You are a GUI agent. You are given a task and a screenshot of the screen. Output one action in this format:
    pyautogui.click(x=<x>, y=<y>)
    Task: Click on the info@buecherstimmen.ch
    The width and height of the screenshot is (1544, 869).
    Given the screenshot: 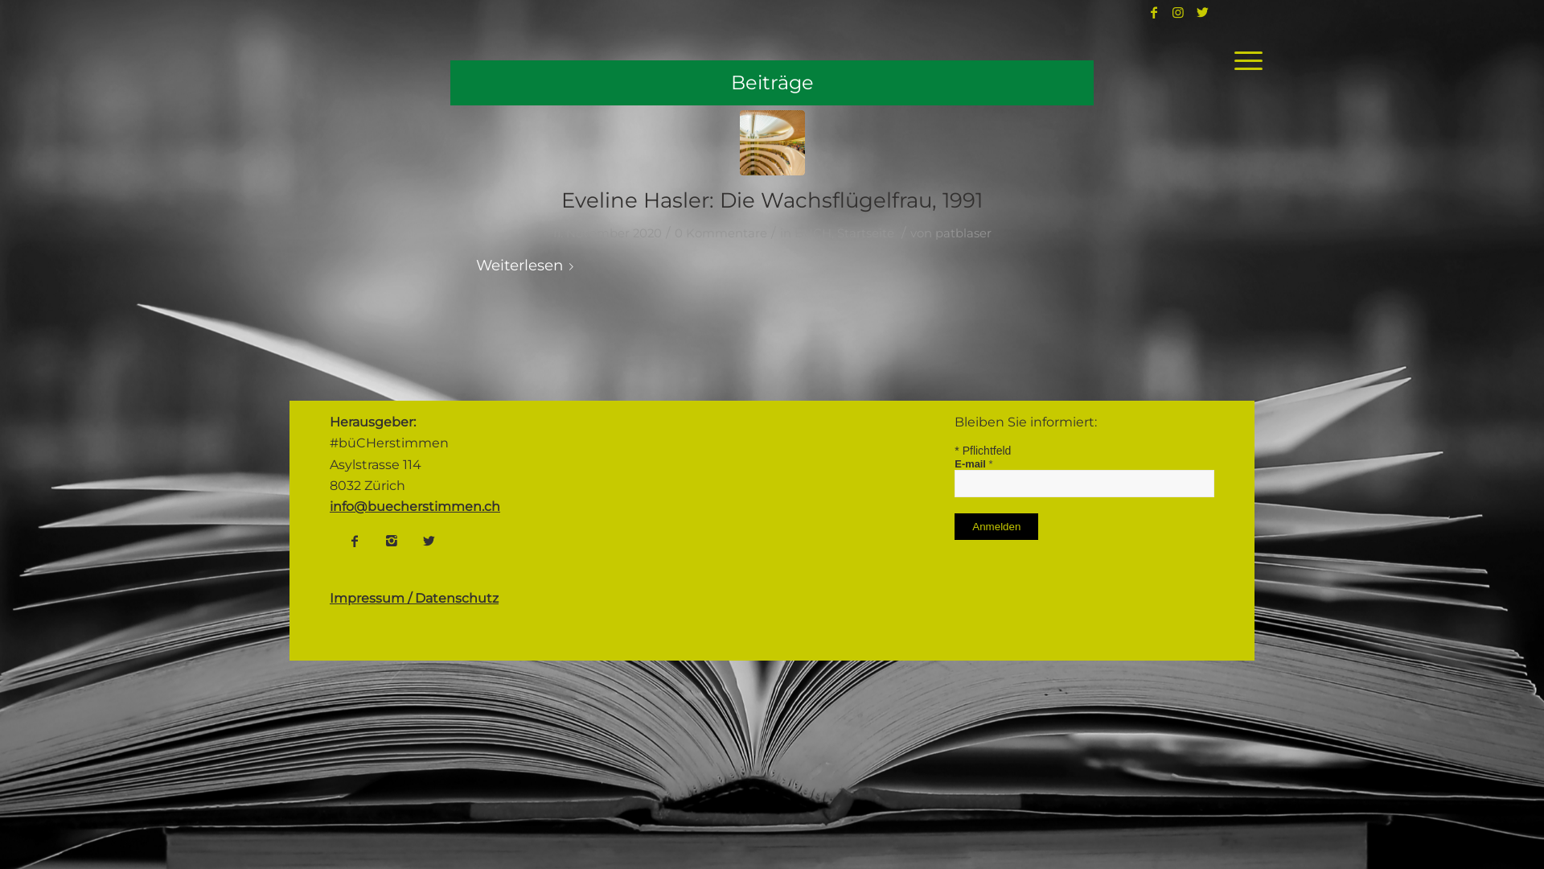 What is the action you would take?
    pyautogui.click(x=415, y=507)
    